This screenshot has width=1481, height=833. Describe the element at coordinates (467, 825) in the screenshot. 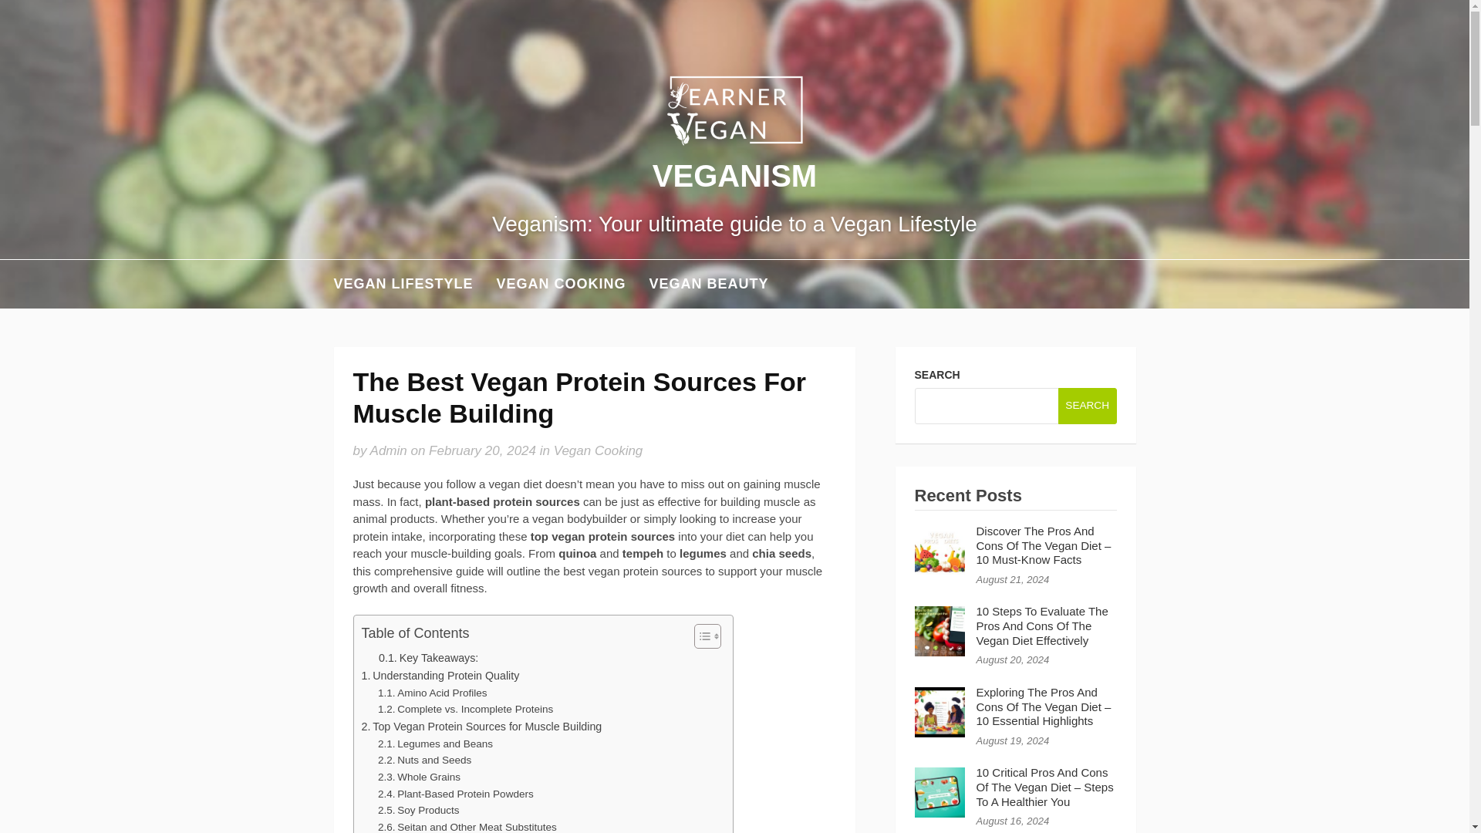

I see `Seitan and Other Meat Substitutes` at that location.